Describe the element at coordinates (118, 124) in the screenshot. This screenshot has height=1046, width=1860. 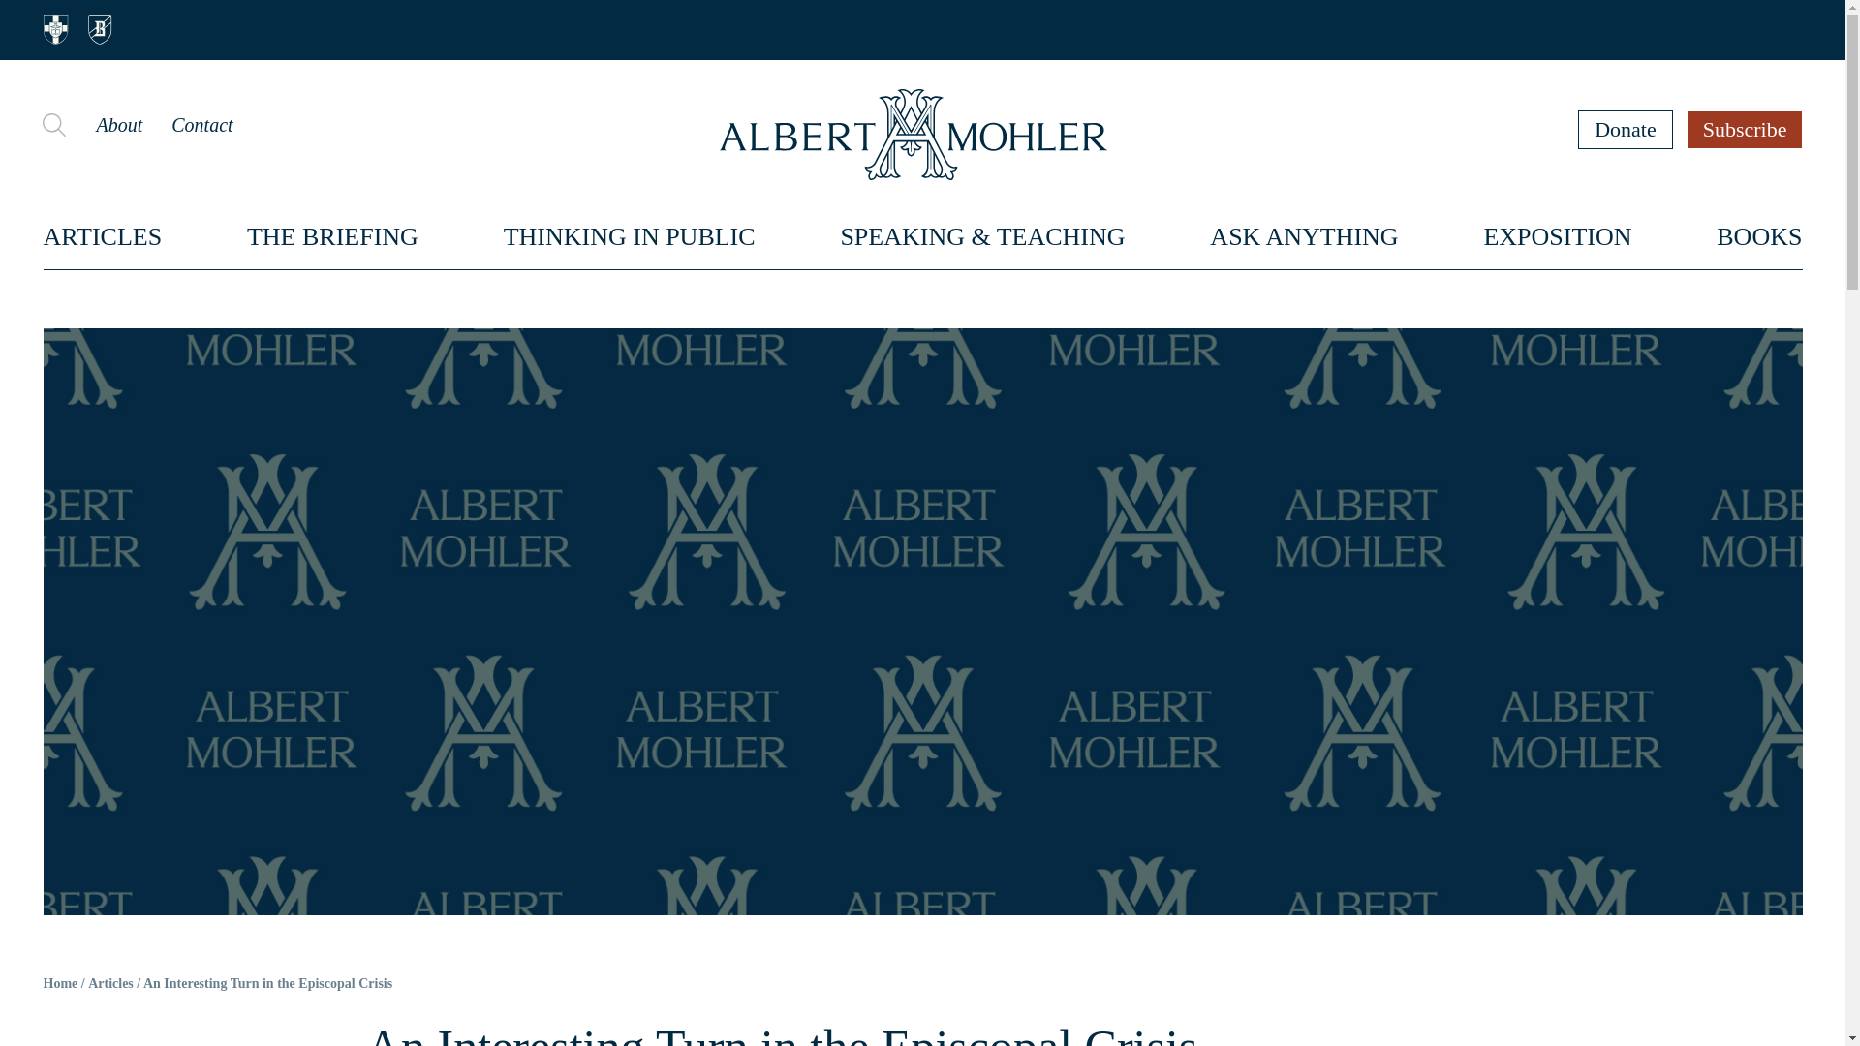
I see `About` at that location.